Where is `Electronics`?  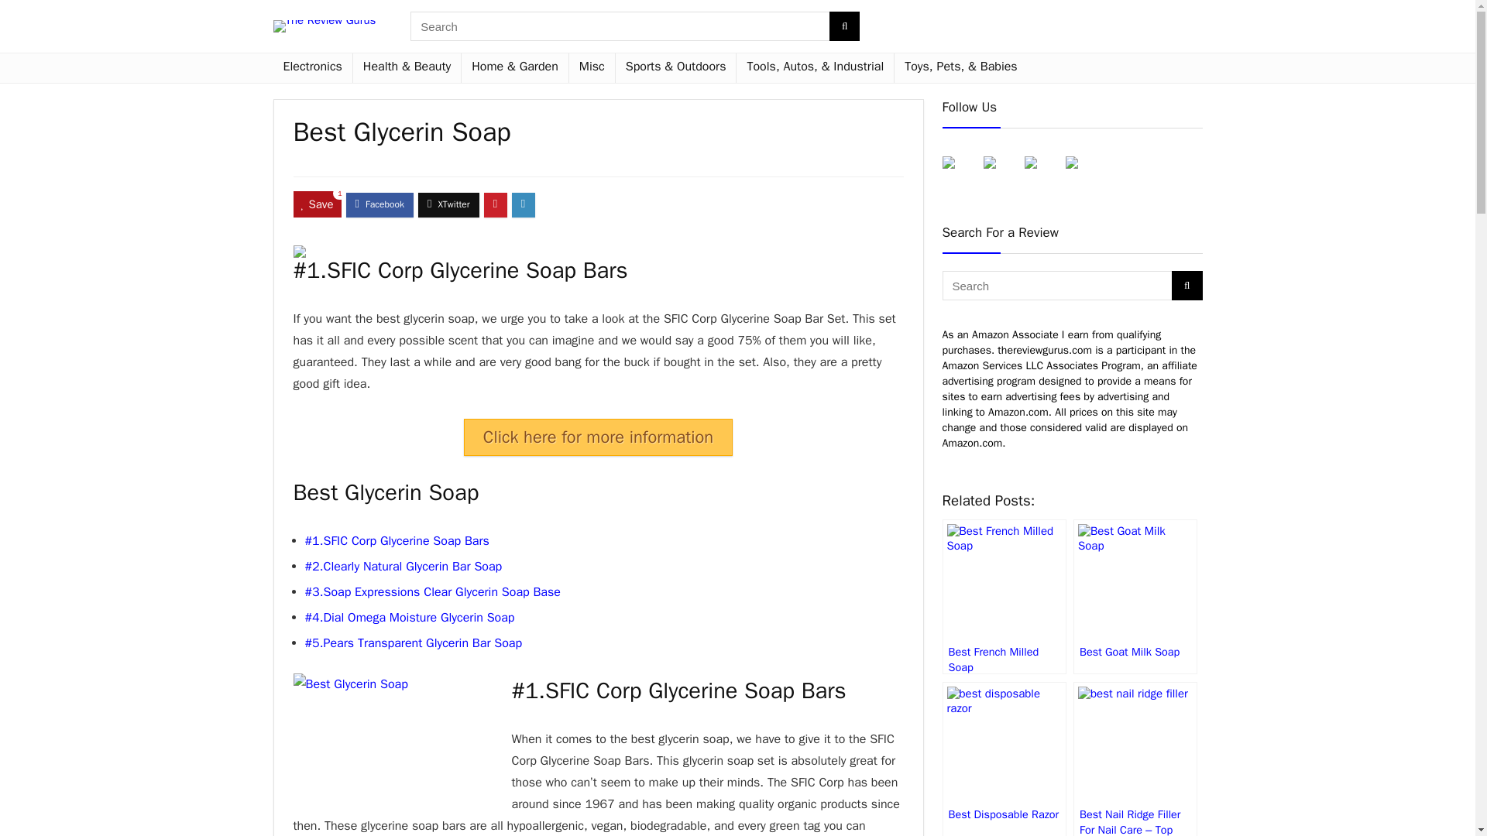
Electronics is located at coordinates (311, 68).